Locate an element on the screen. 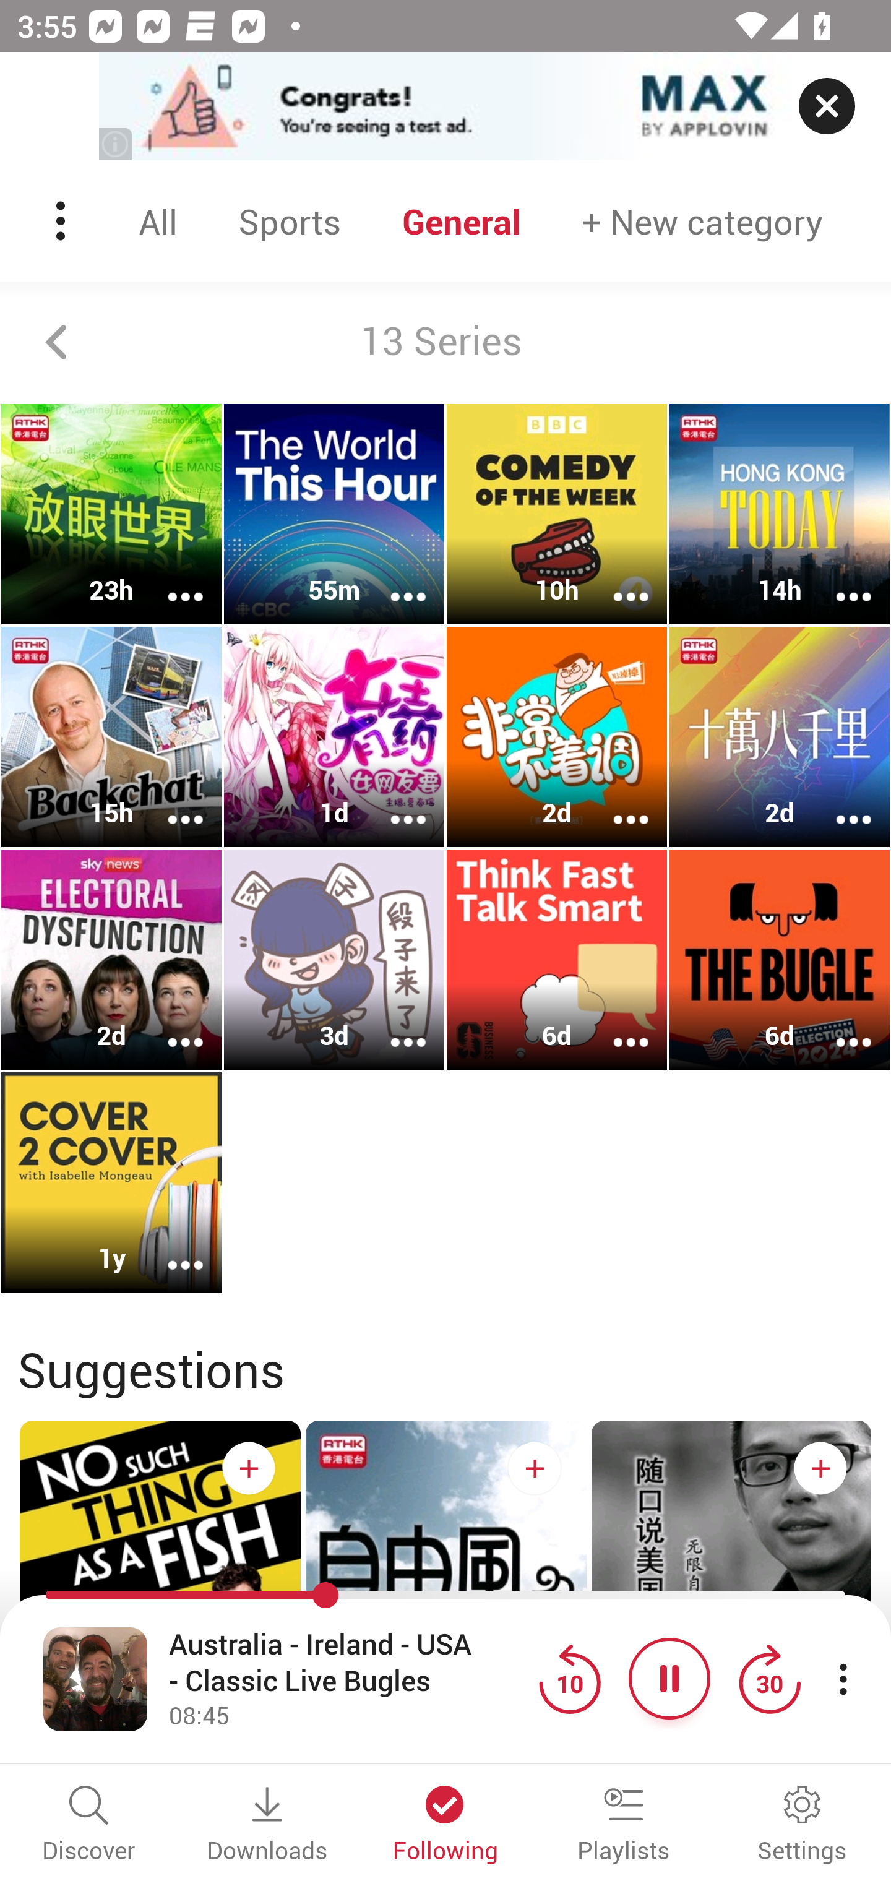  Subscribe button is located at coordinates (820, 1468).